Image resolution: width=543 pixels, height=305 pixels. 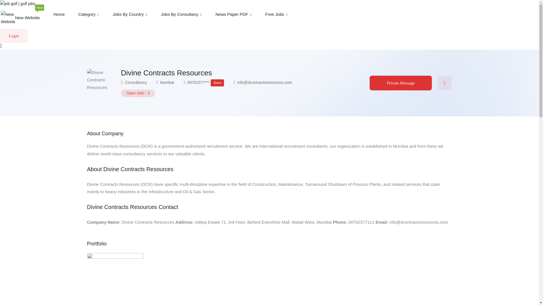 What do you see at coordinates (101, 83) in the screenshot?
I see `Sign in` at bounding box center [101, 83].